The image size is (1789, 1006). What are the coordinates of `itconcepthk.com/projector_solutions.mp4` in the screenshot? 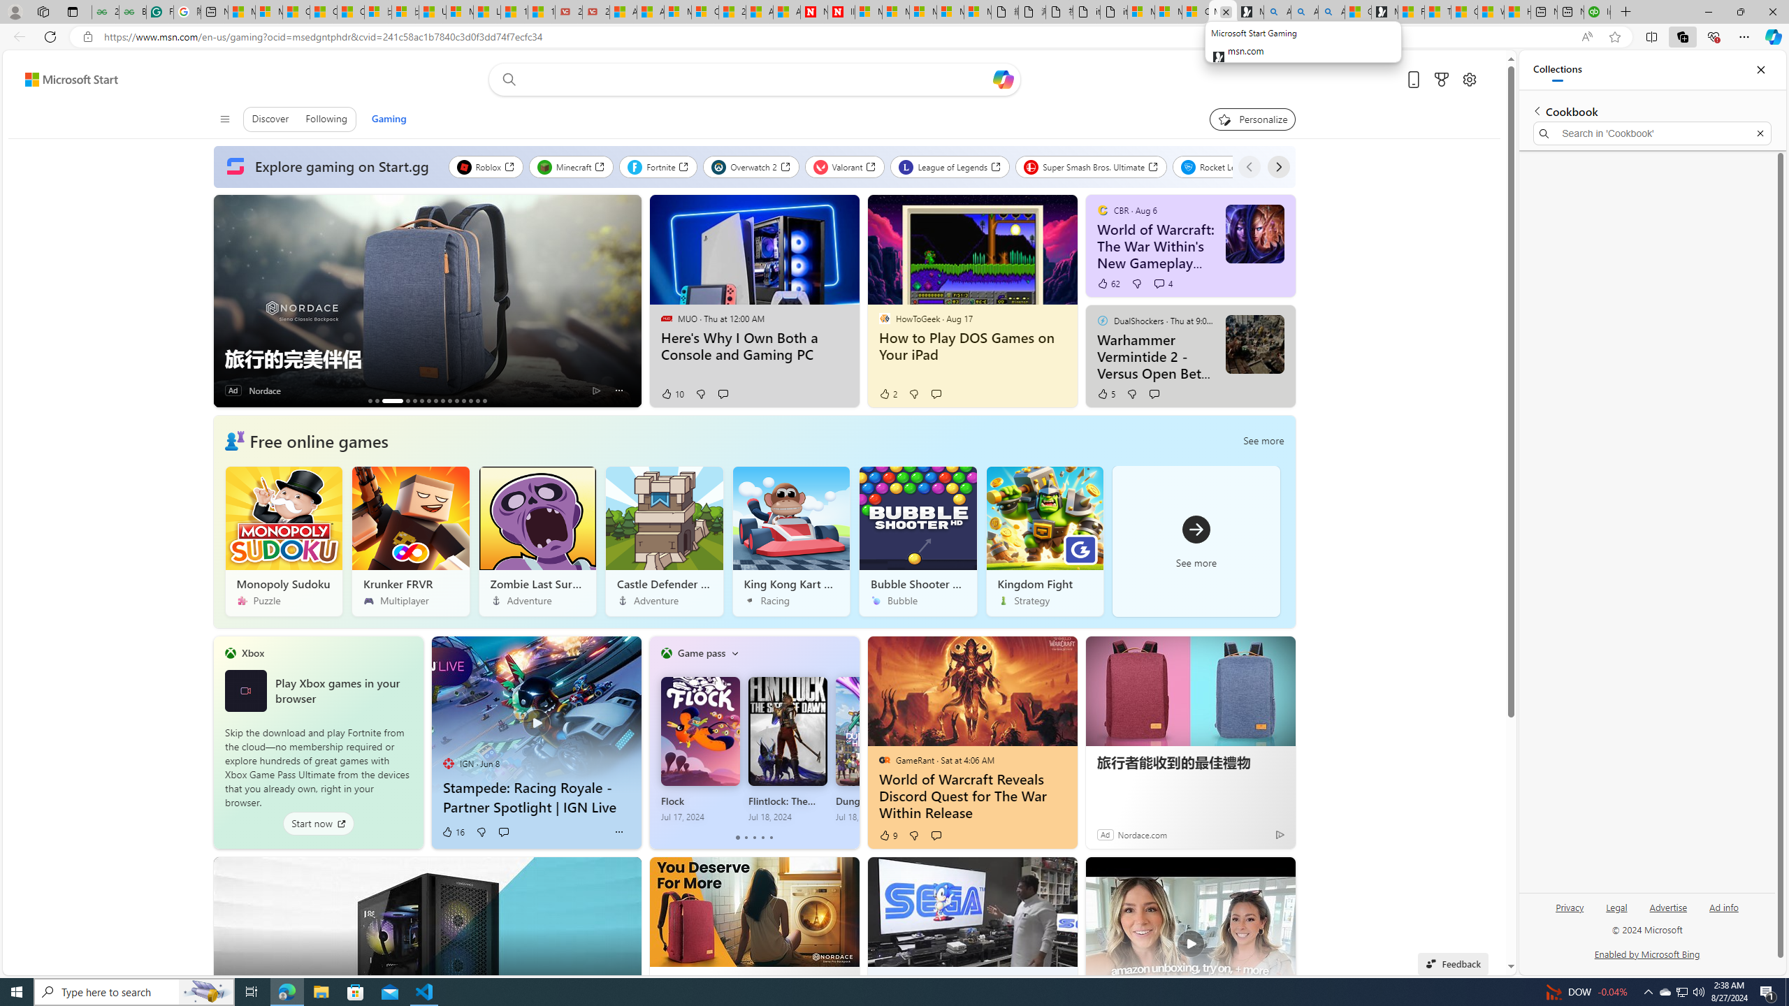 It's located at (1114, 12).